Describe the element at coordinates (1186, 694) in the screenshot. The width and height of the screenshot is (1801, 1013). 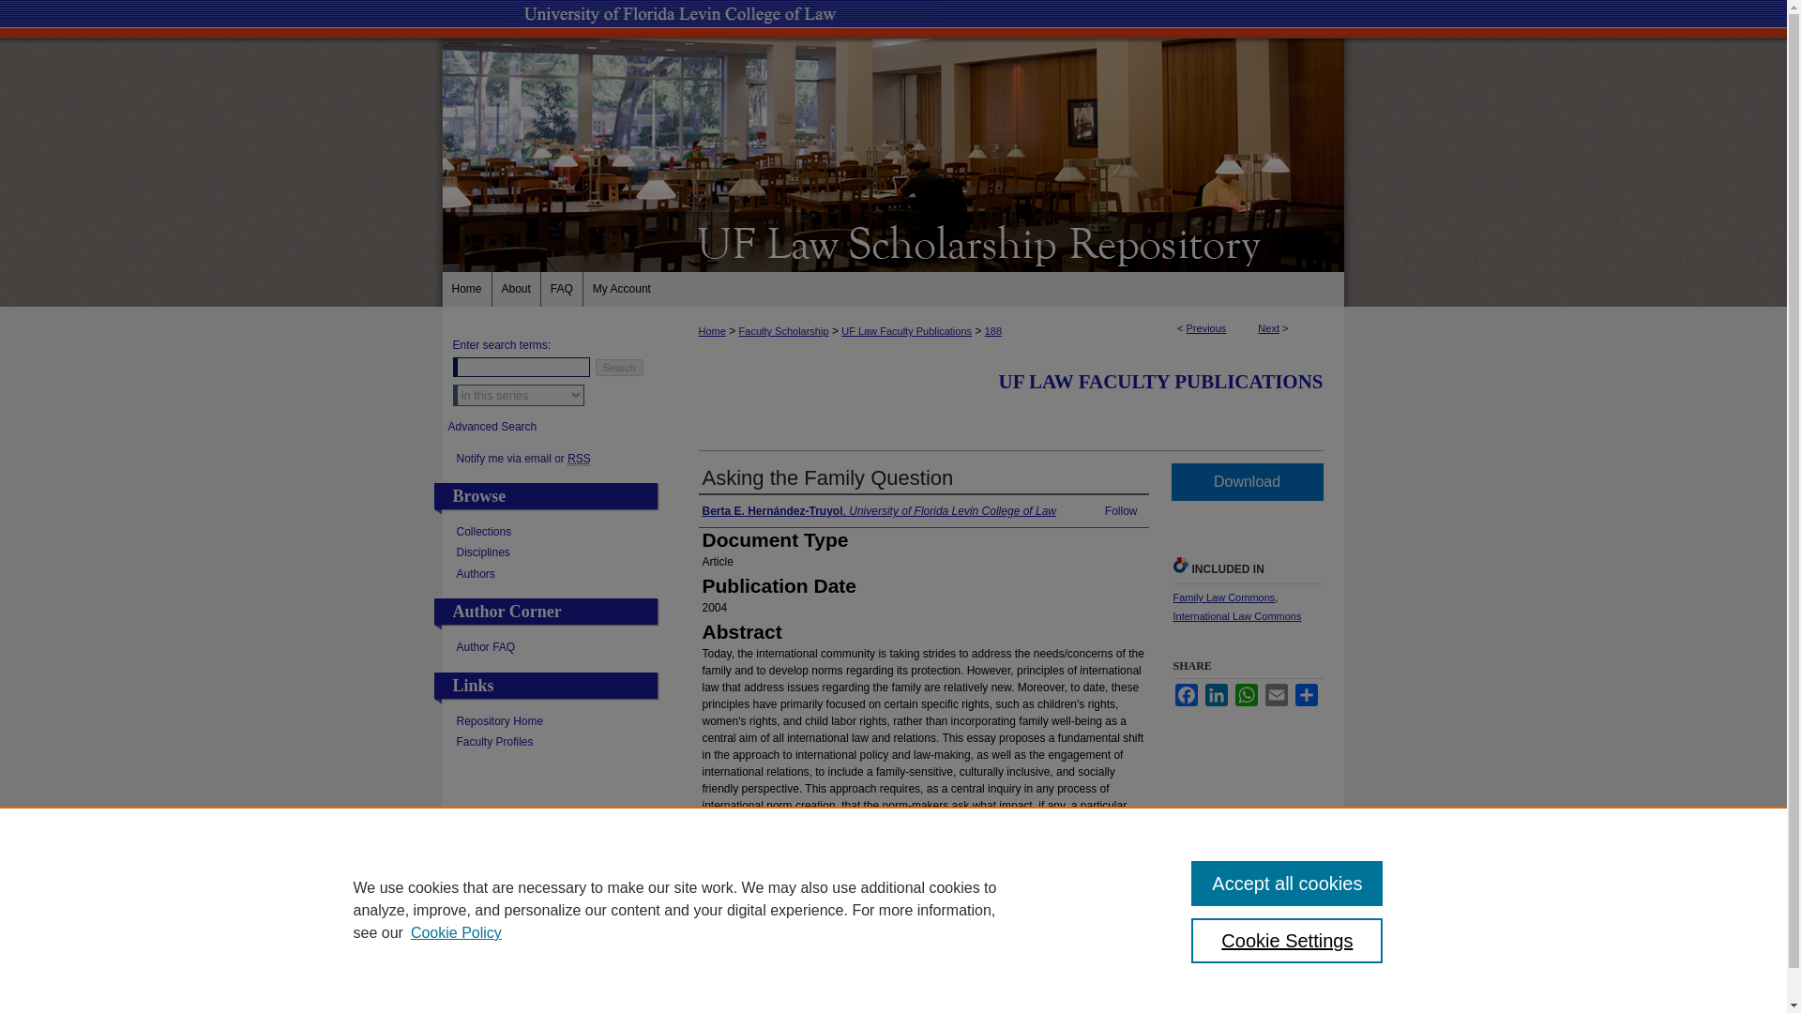
I see `Facebook` at that location.